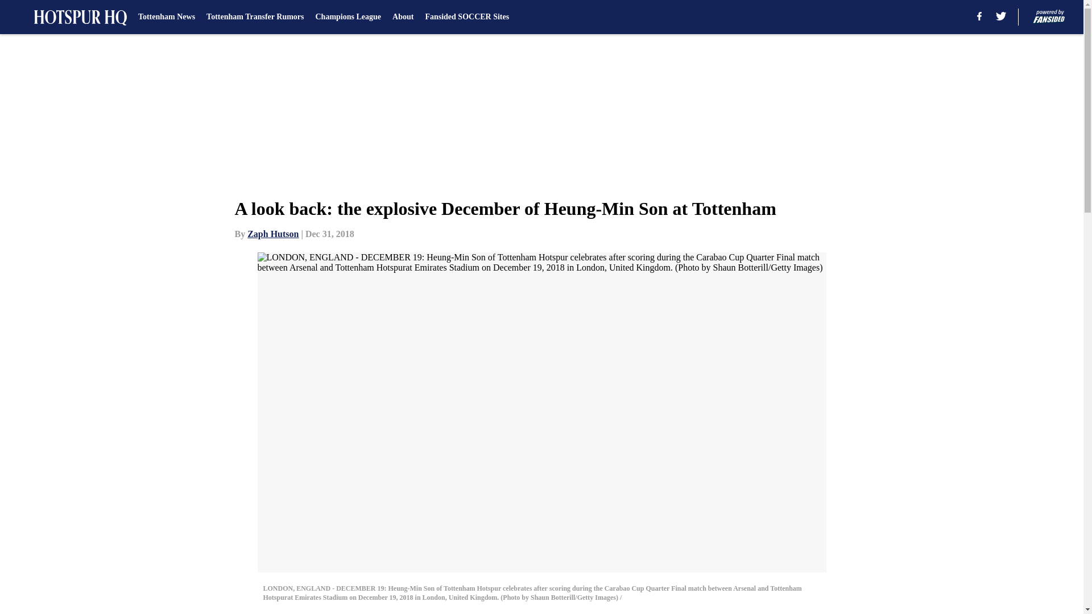 This screenshot has width=1092, height=614. Describe the element at coordinates (167, 17) in the screenshot. I see `Tottenham News` at that location.